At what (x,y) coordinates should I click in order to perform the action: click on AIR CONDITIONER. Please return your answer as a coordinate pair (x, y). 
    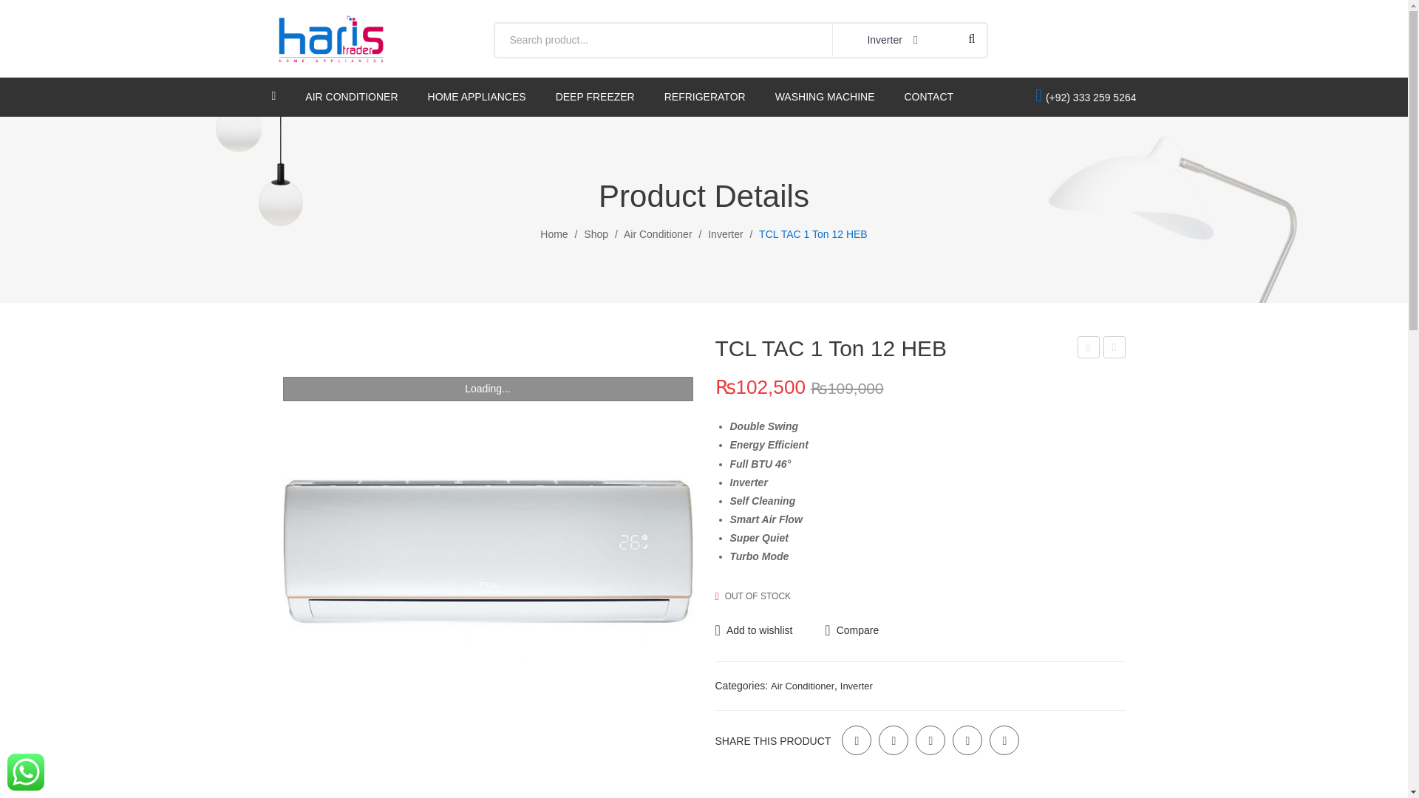
    Looking at the image, I should click on (350, 96).